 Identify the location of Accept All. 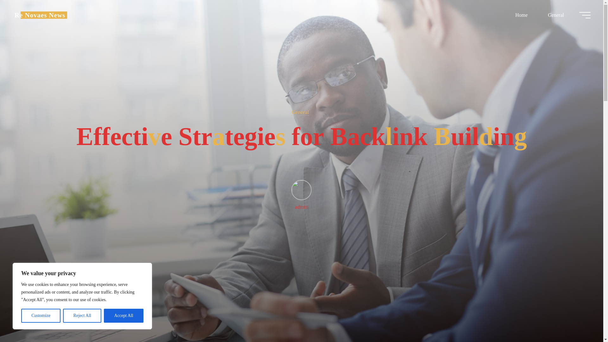
(123, 316).